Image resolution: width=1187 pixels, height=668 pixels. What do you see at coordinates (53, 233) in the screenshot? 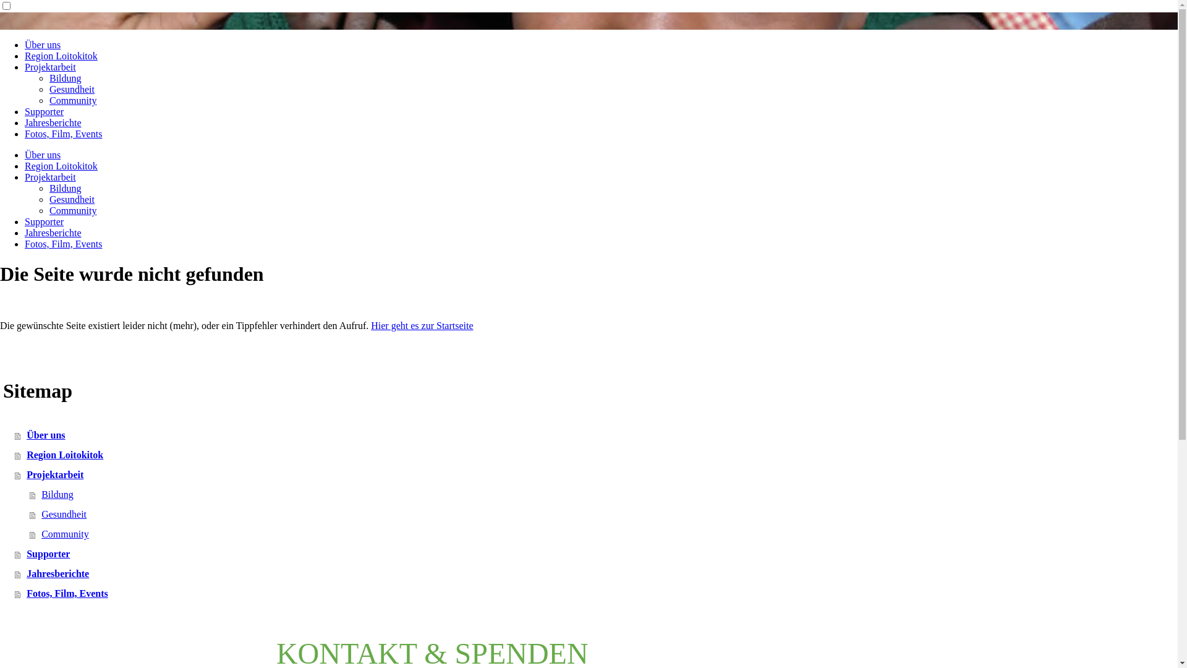
I see `Jahresberichte` at bounding box center [53, 233].